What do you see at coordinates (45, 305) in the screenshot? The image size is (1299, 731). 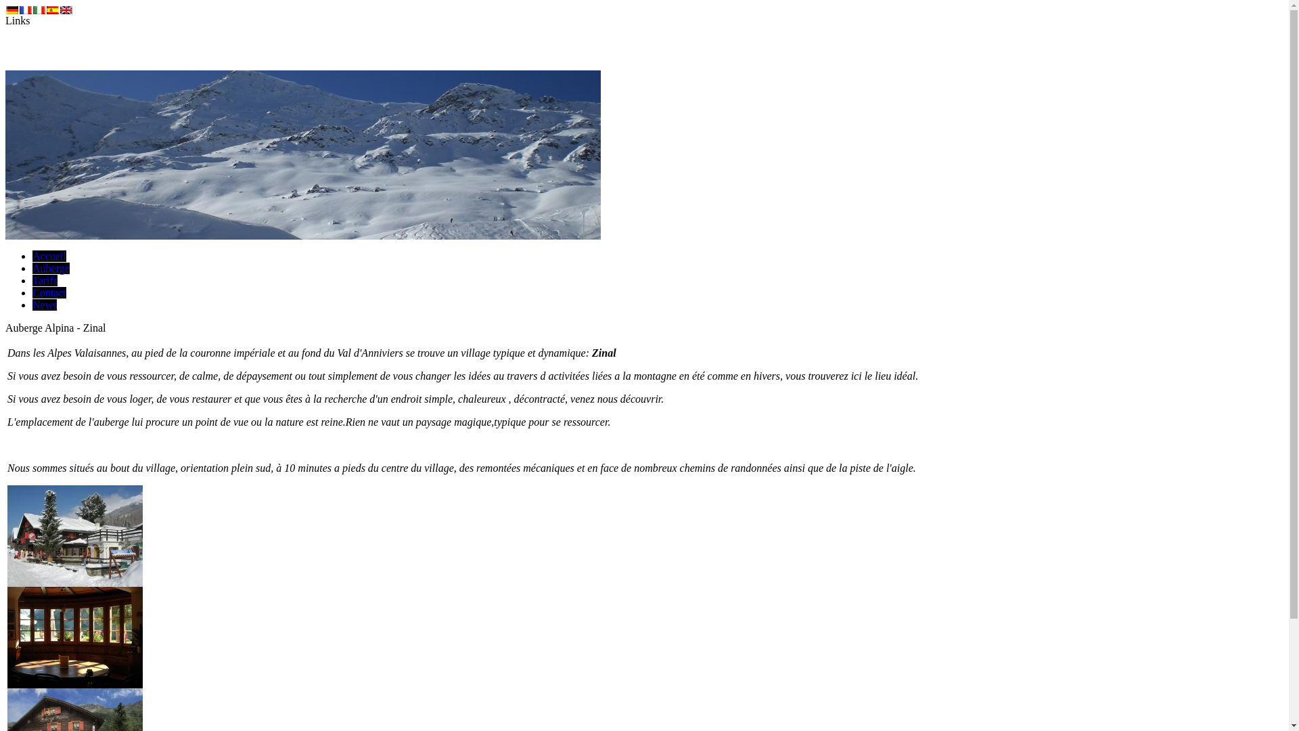 I see `News` at bounding box center [45, 305].